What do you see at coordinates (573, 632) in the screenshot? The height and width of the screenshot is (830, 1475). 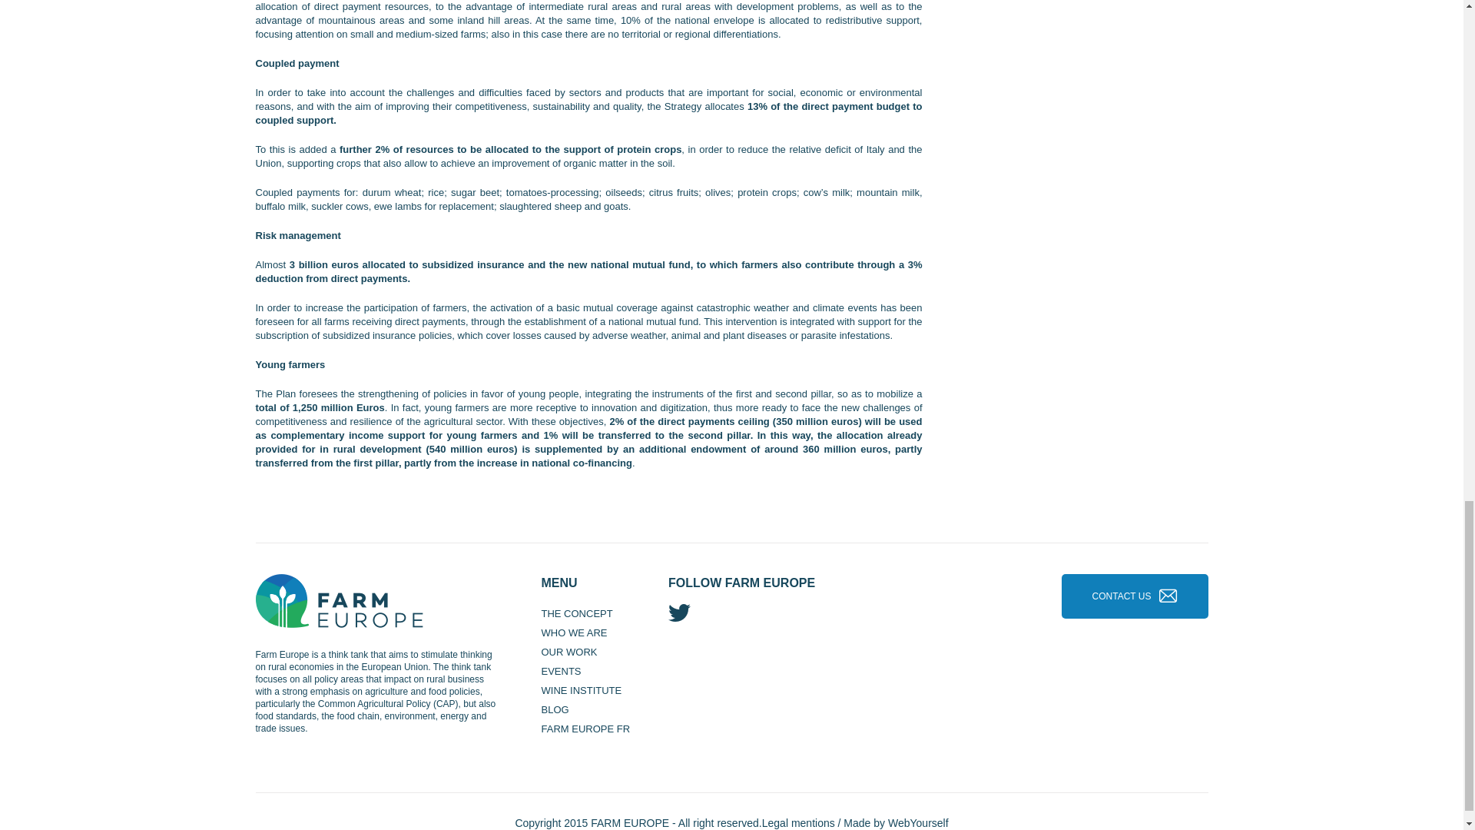 I see `WHO WE ARE` at bounding box center [573, 632].